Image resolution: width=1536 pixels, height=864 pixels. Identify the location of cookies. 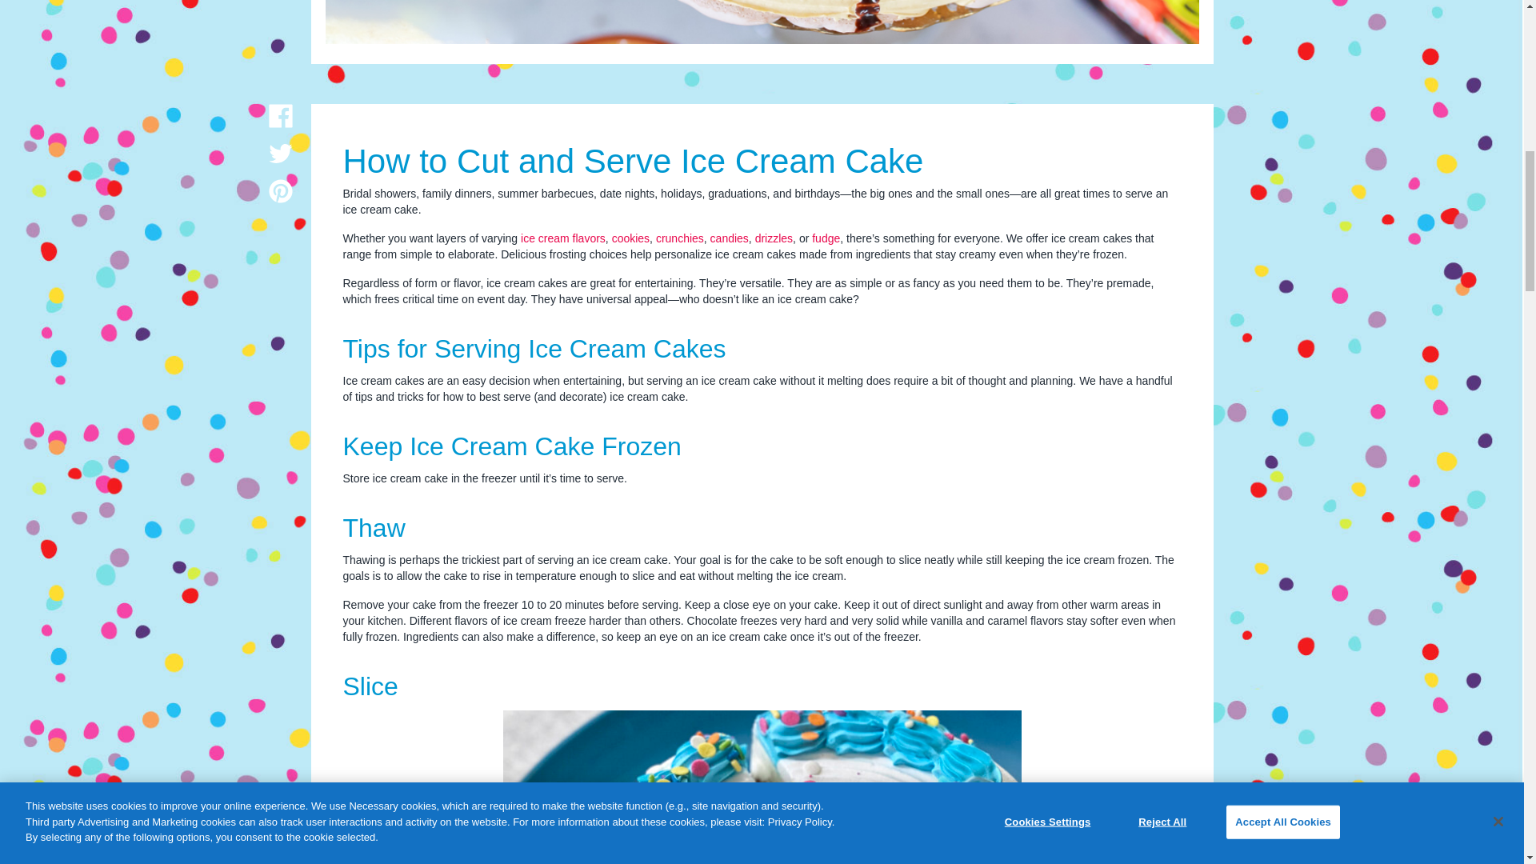
(630, 238).